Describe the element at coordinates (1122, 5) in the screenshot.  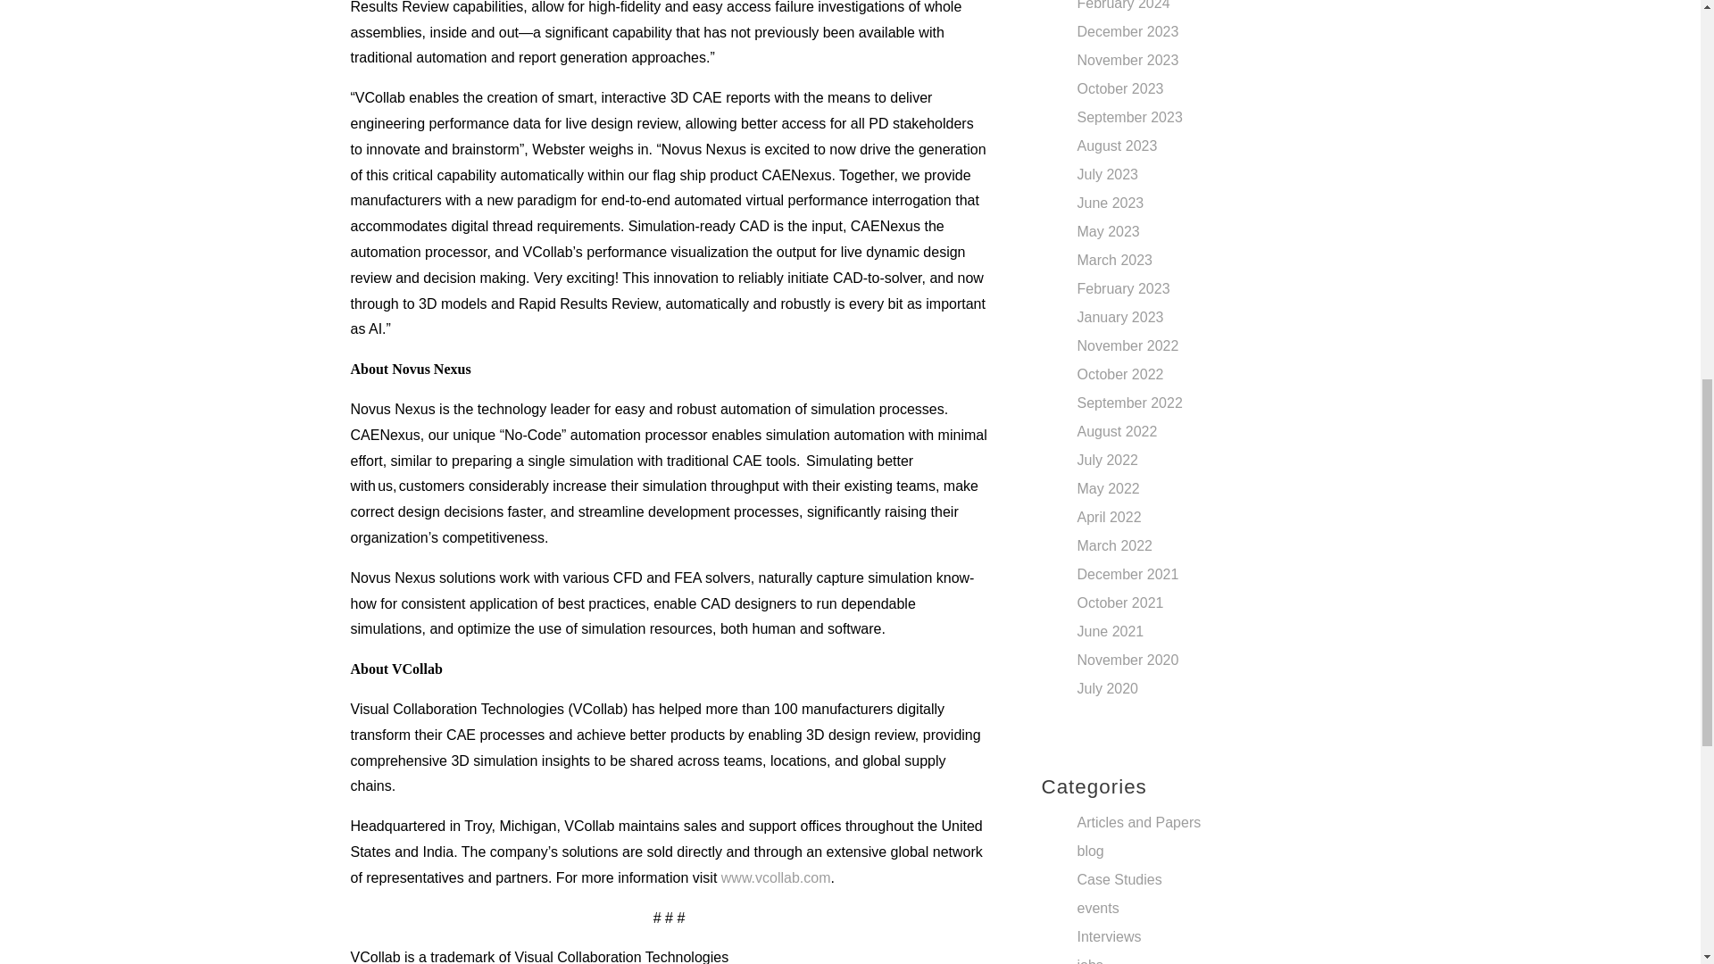
I see `February 2024` at that location.